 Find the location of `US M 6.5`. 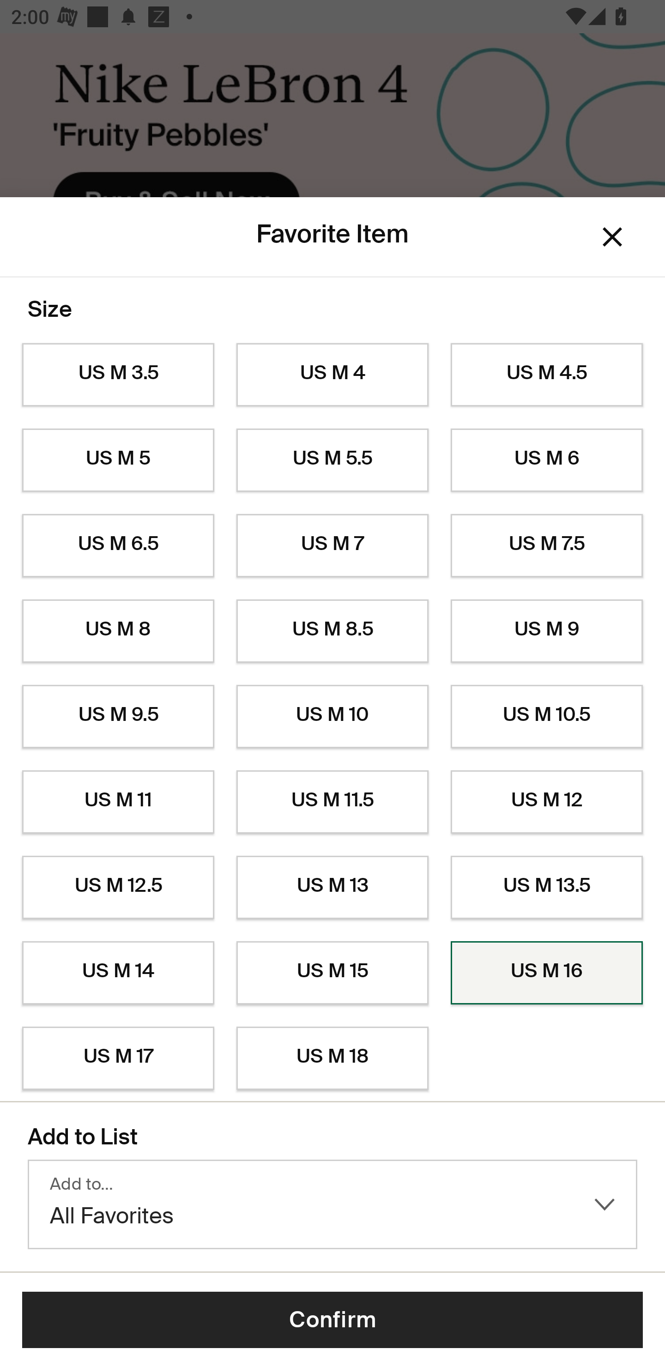

US M 6.5 is located at coordinates (118, 546).